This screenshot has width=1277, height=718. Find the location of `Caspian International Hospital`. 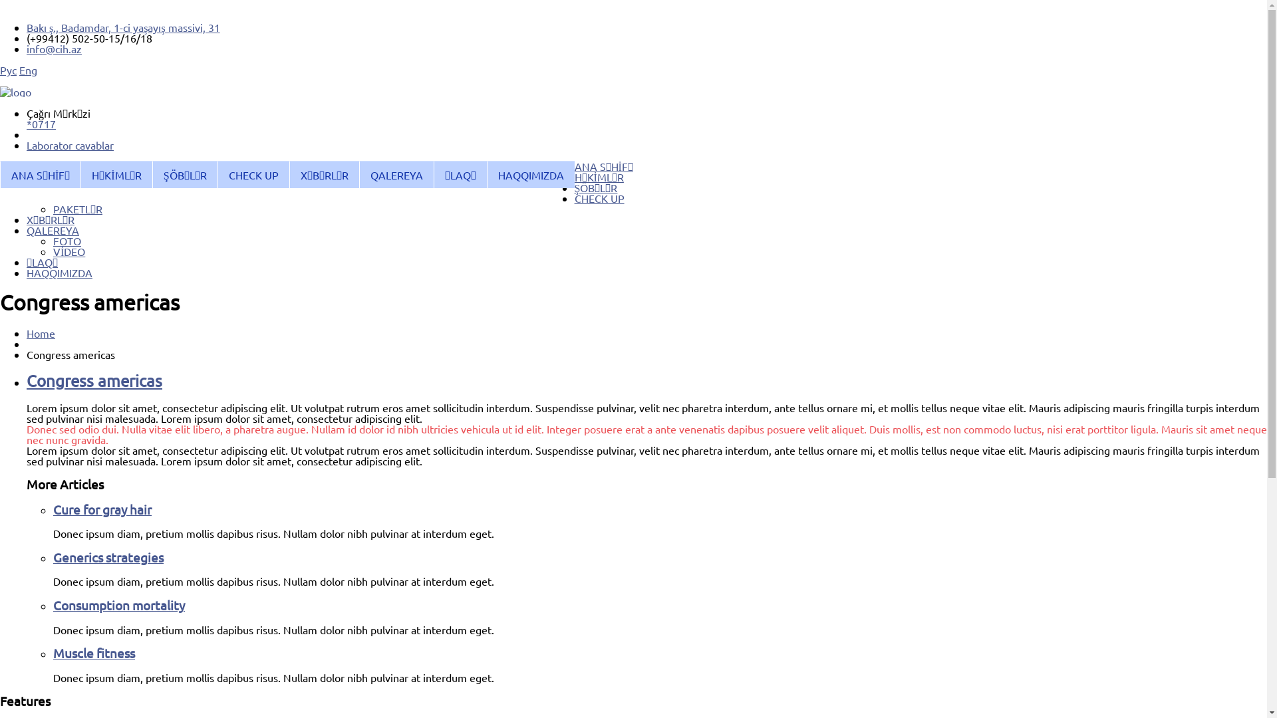

Caspian International Hospital is located at coordinates (16, 92).